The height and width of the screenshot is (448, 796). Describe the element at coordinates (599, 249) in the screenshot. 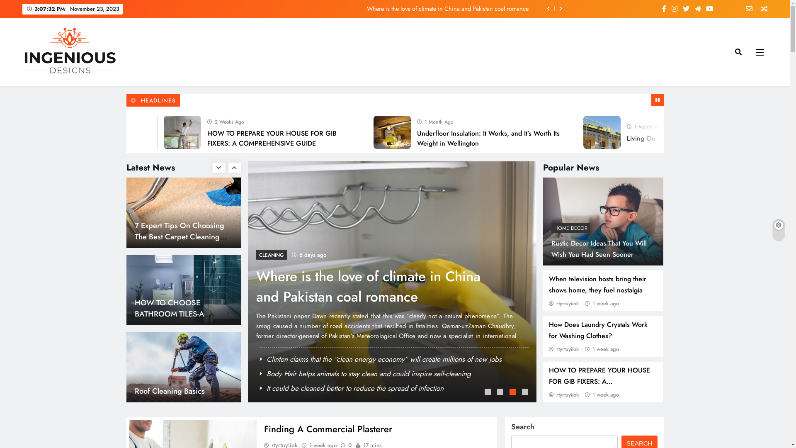

I see `Rustic Decor Ideas That You Will Wish You Had Seen Sooner` at that location.